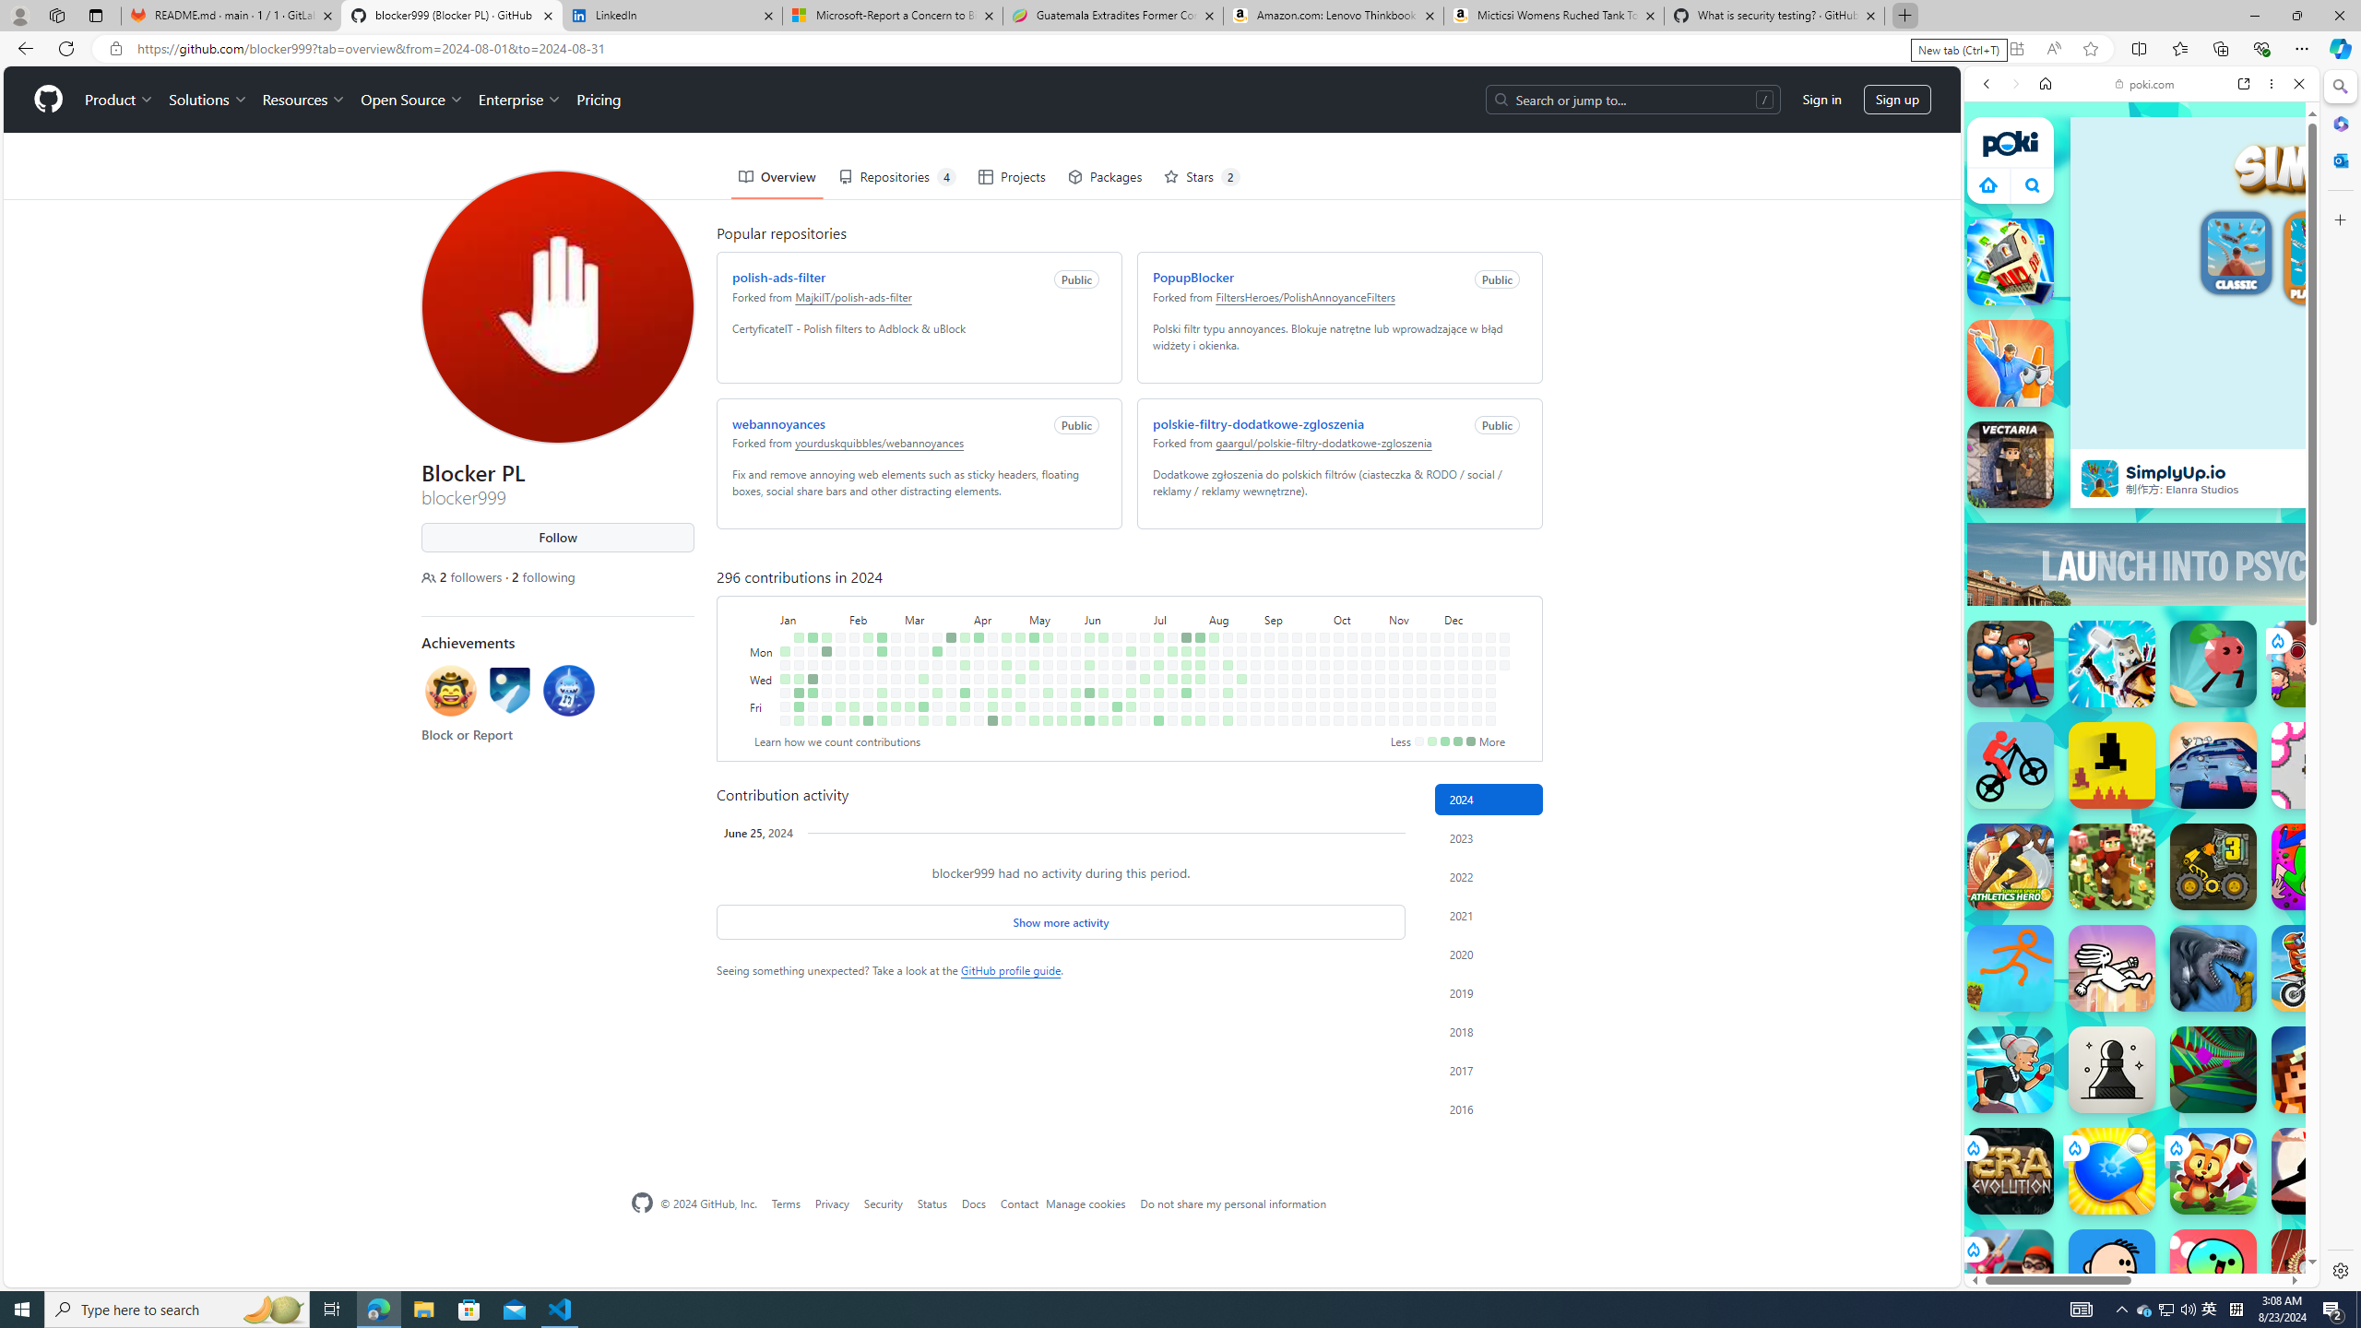 This screenshot has width=2361, height=1328. What do you see at coordinates (1213, 665) in the screenshot?
I see `No contributions on August 6th.` at bounding box center [1213, 665].